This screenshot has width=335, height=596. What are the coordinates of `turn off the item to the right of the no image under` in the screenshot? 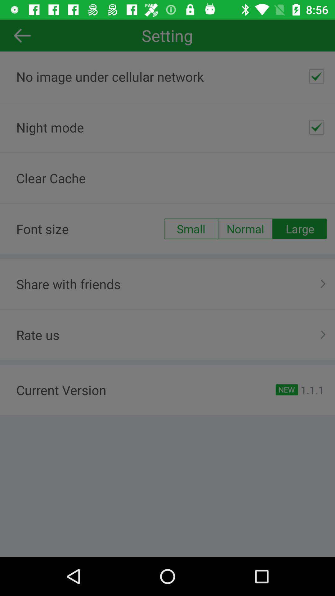 It's located at (316, 76).